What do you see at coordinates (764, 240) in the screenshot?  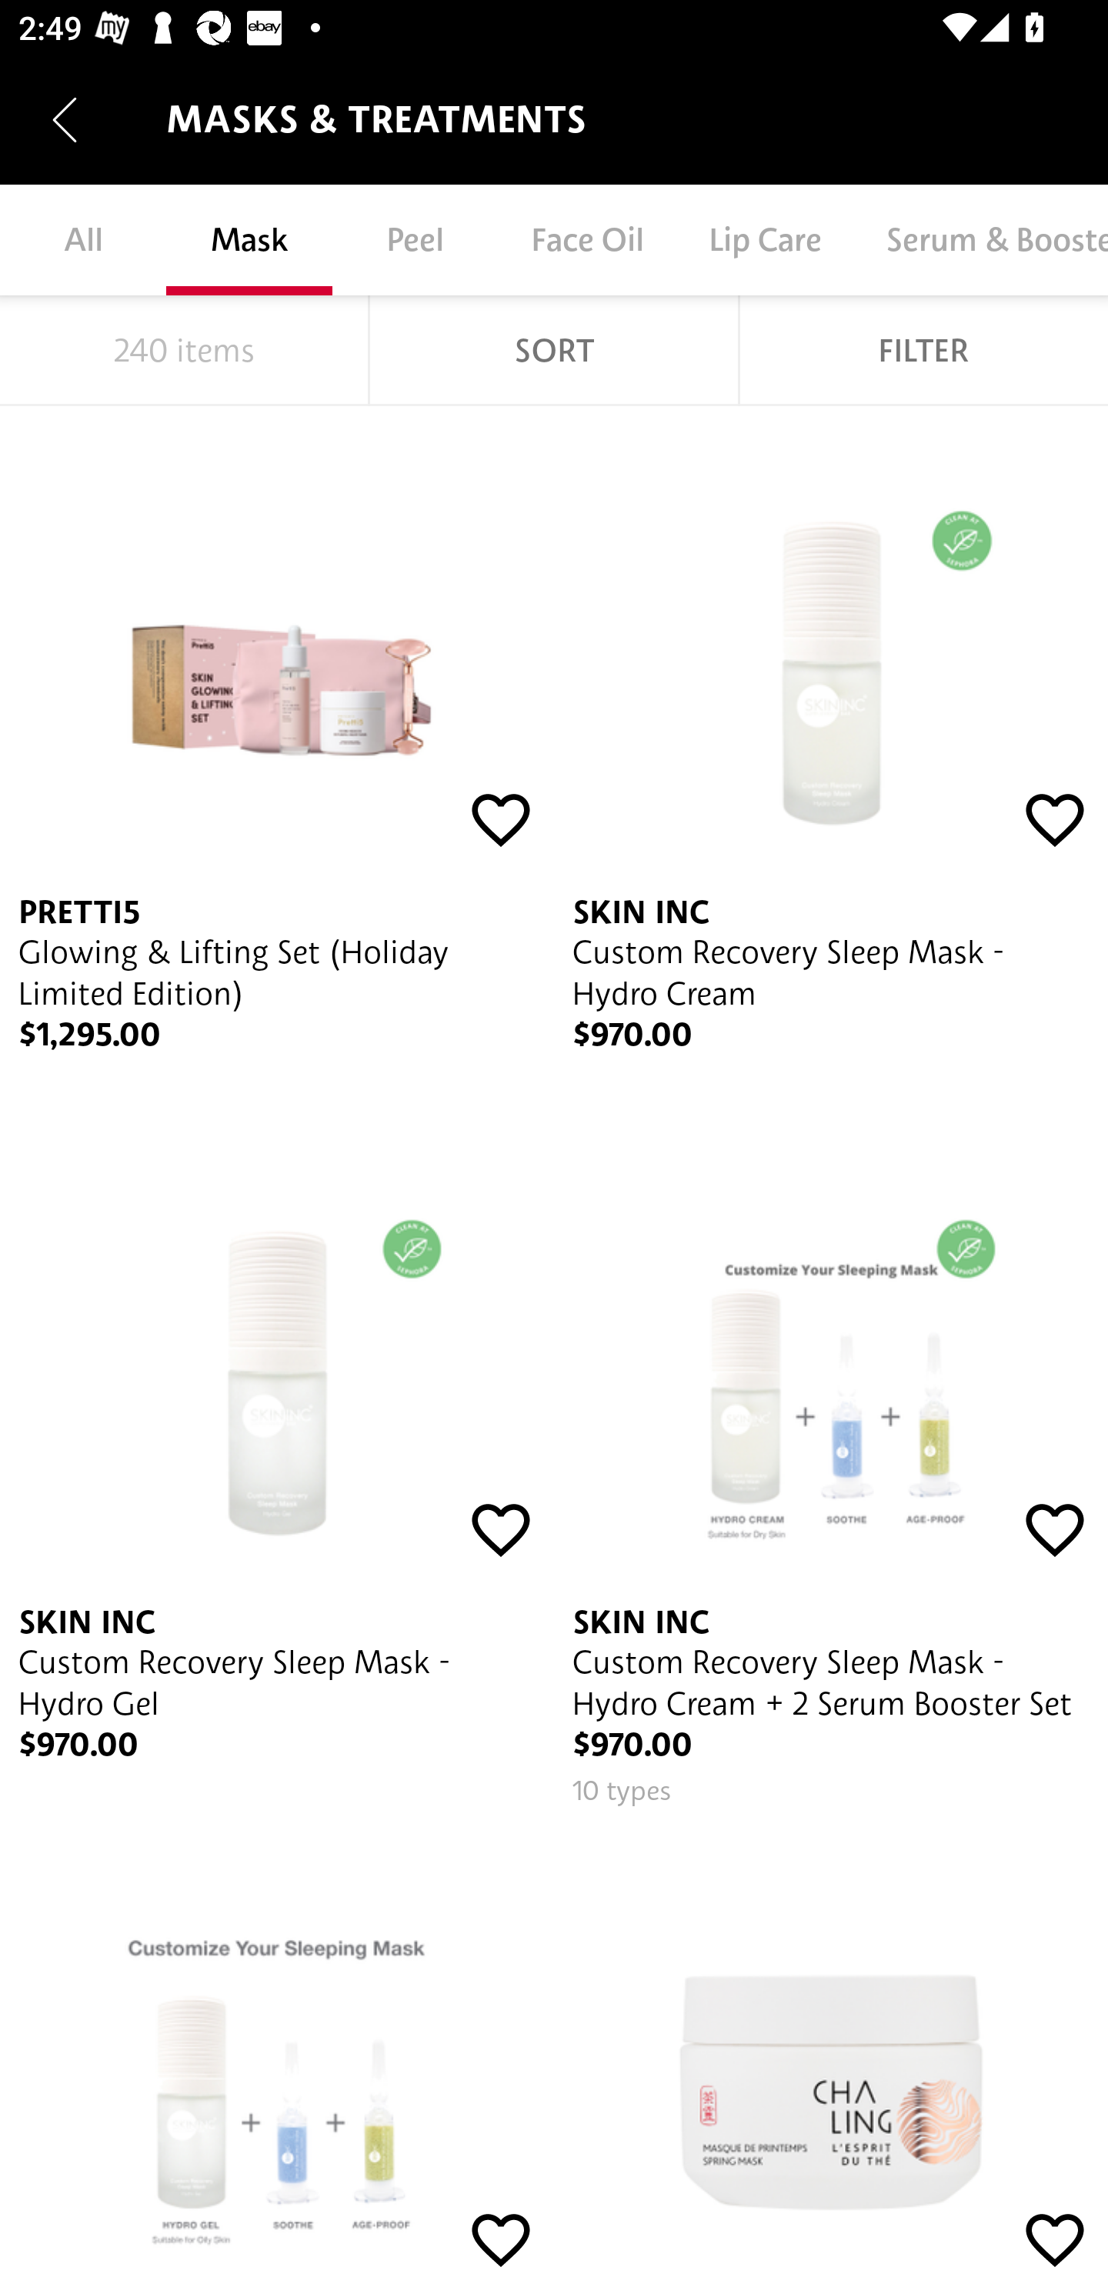 I see `Lip Care` at bounding box center [764, 240].